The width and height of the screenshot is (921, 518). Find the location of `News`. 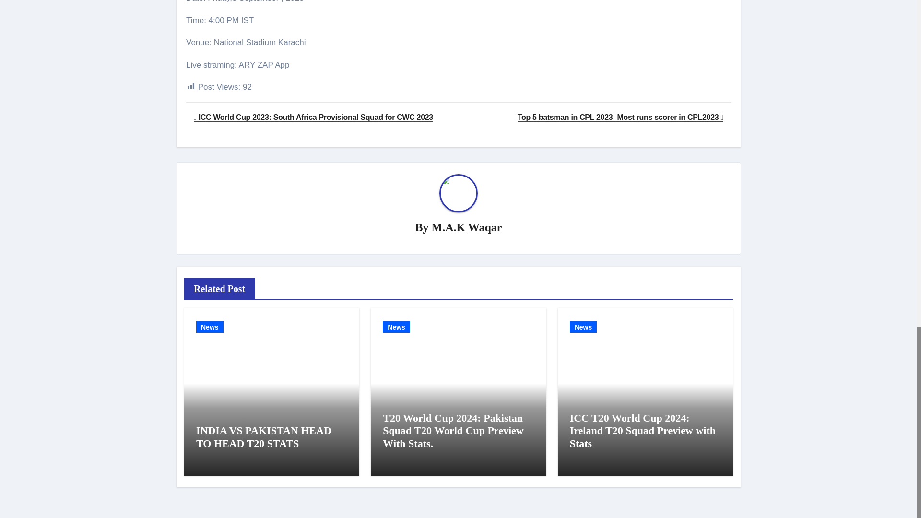

News is located at coordinates (583, 327).